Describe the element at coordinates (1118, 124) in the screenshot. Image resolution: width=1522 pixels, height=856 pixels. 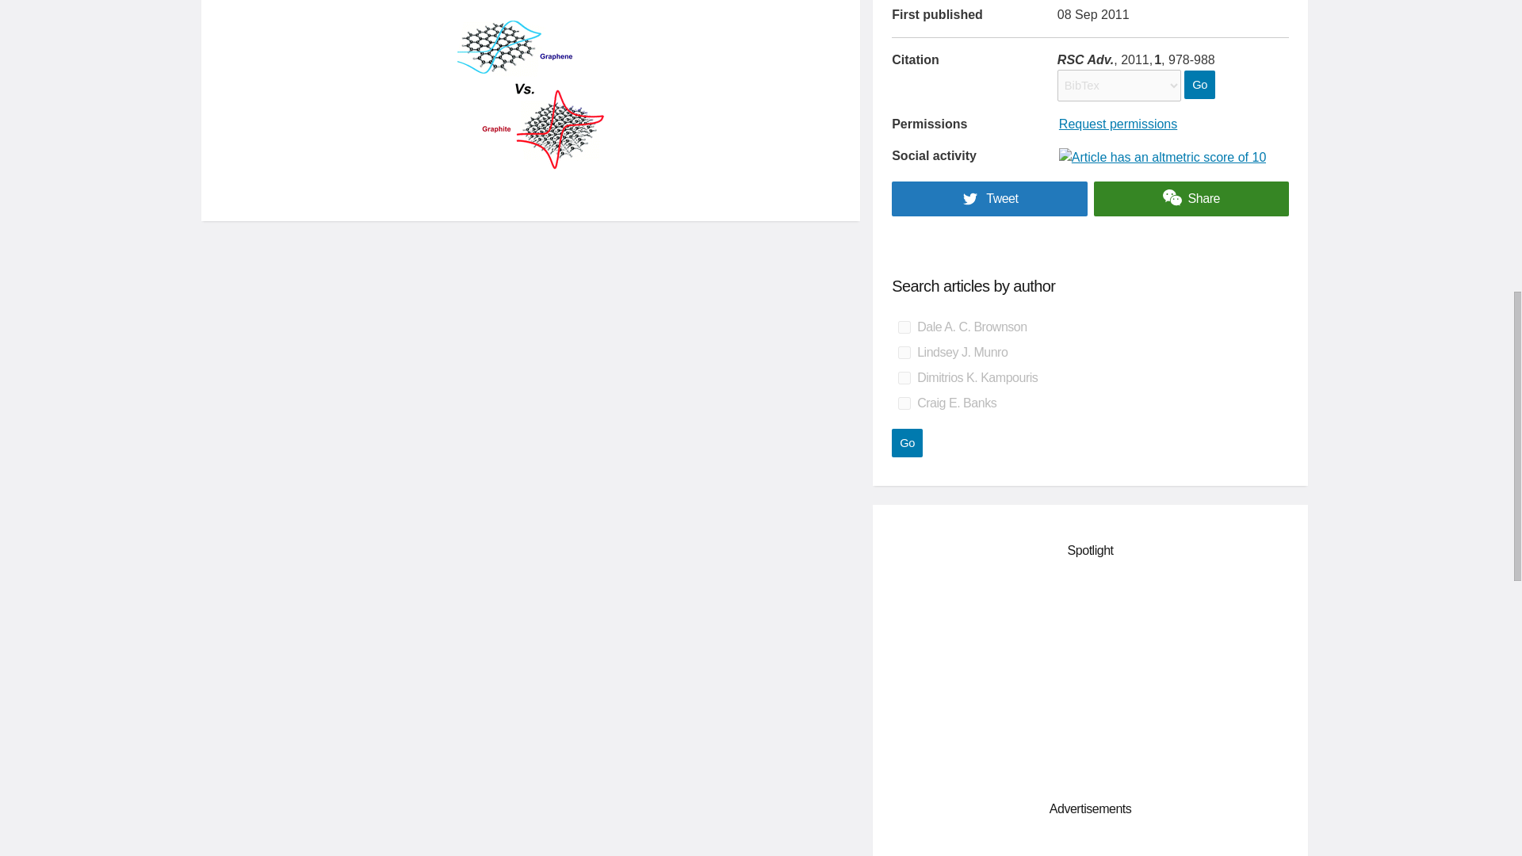
I see `Request permissions` at that location.